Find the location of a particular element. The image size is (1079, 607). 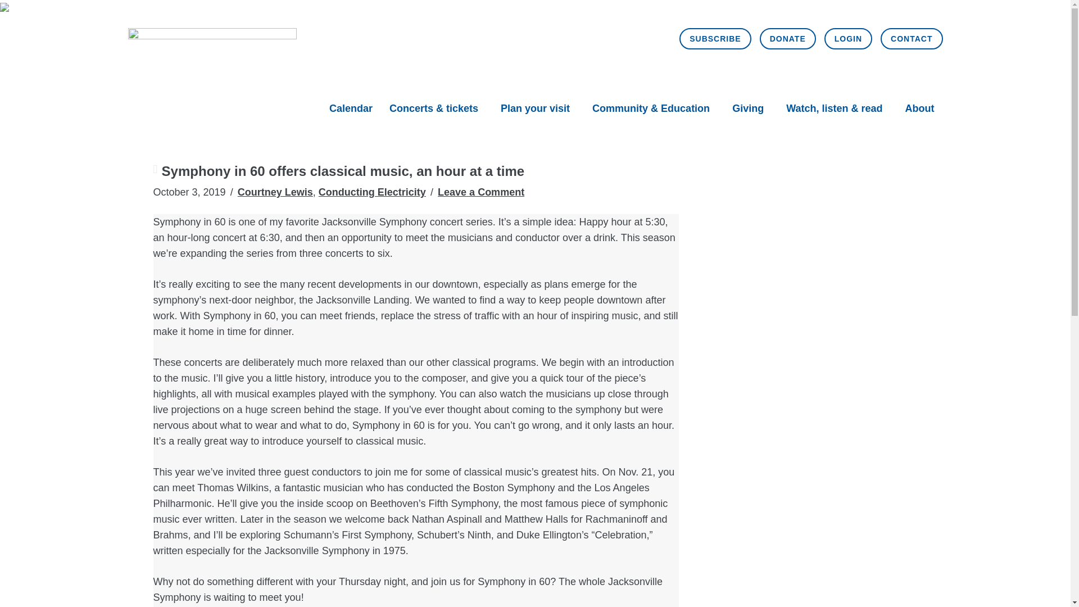

CONTACT is located at coordinates (911, 38).